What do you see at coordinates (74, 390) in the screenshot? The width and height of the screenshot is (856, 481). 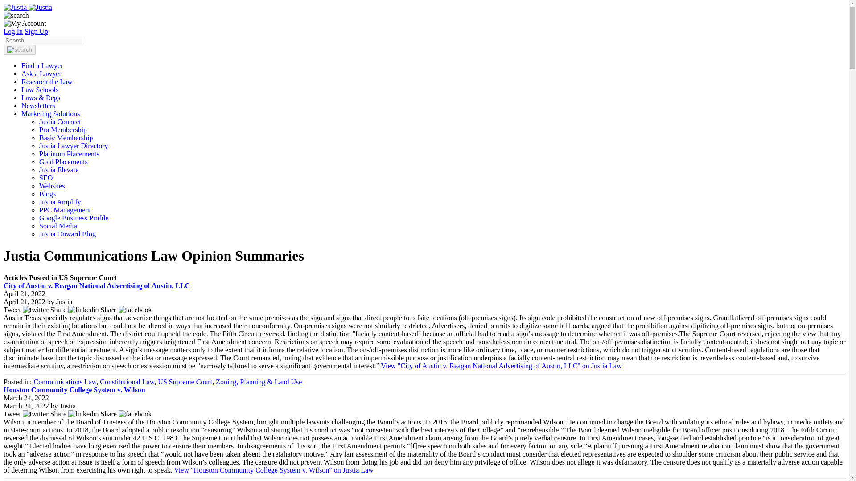 I see `Permalink to Houston Community College System v. Wilson` at bounding box center [74, 390].